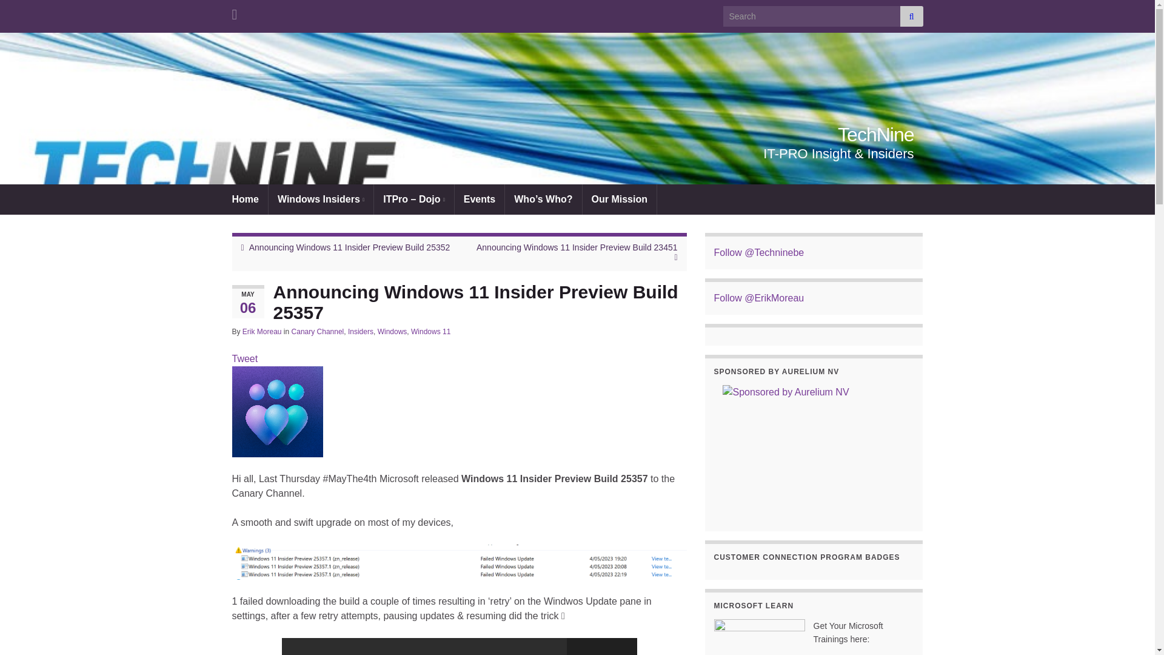 The height and width of the screenshot is (655, 1164). What do you see at coordinates (620, 199) in the screenshot?
I see `Our Mission` at bounding box center [620, 199].